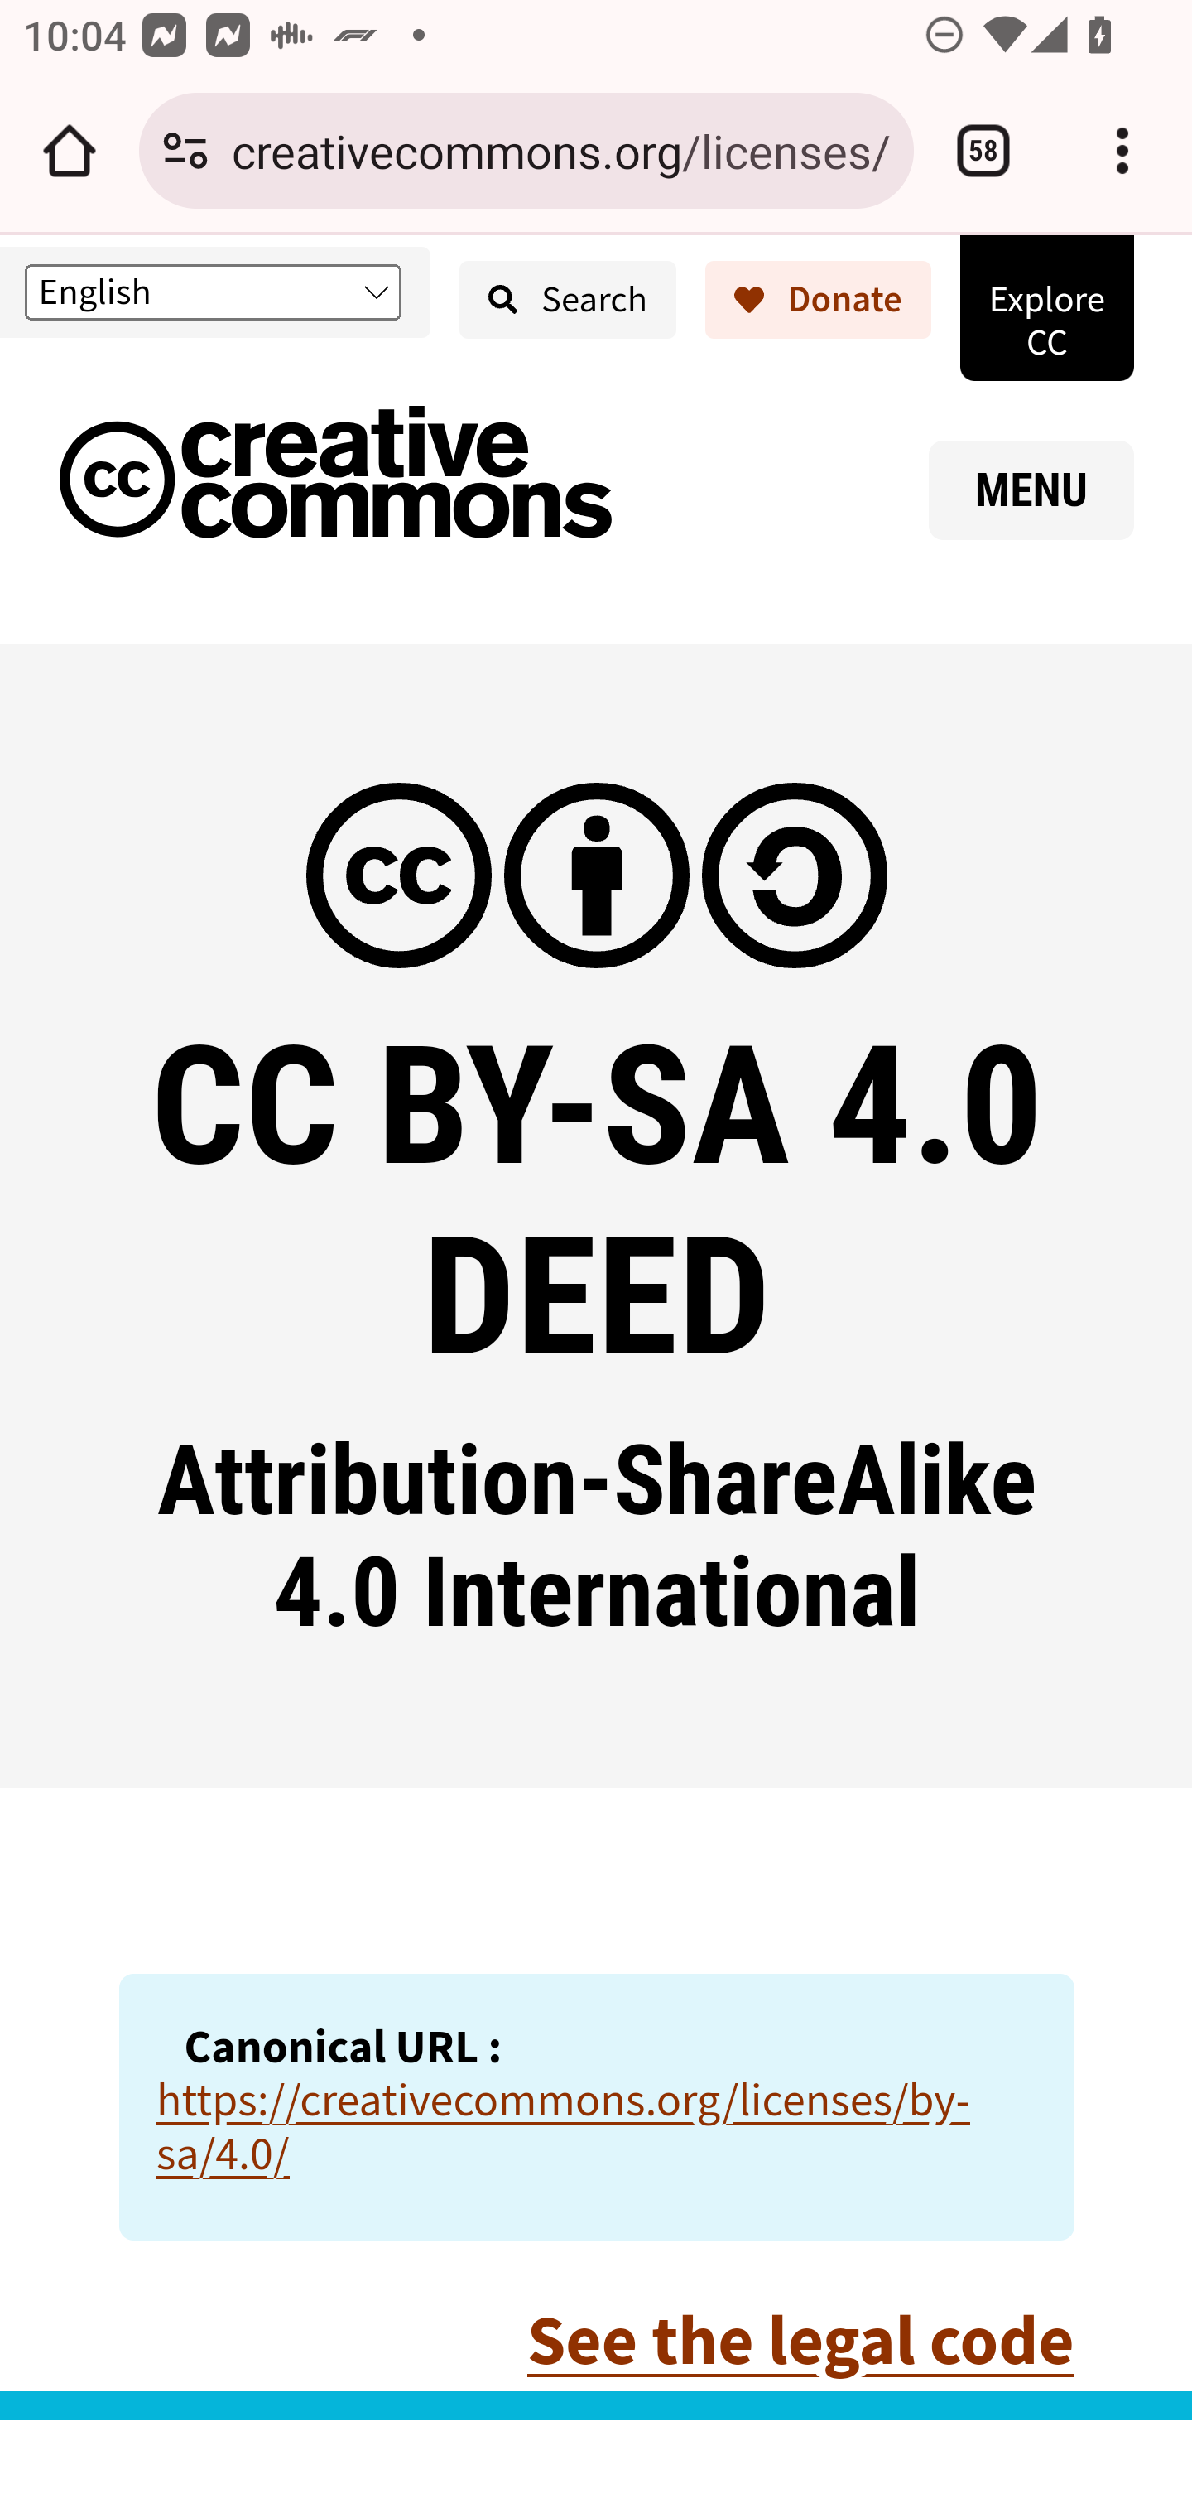 Image resolution: width=1192 pixels, height=2518 pixels. What do you see at coordinates (336, 479) in the screenshot?
I see `Creative Commons` at bounding box center [336, 479].